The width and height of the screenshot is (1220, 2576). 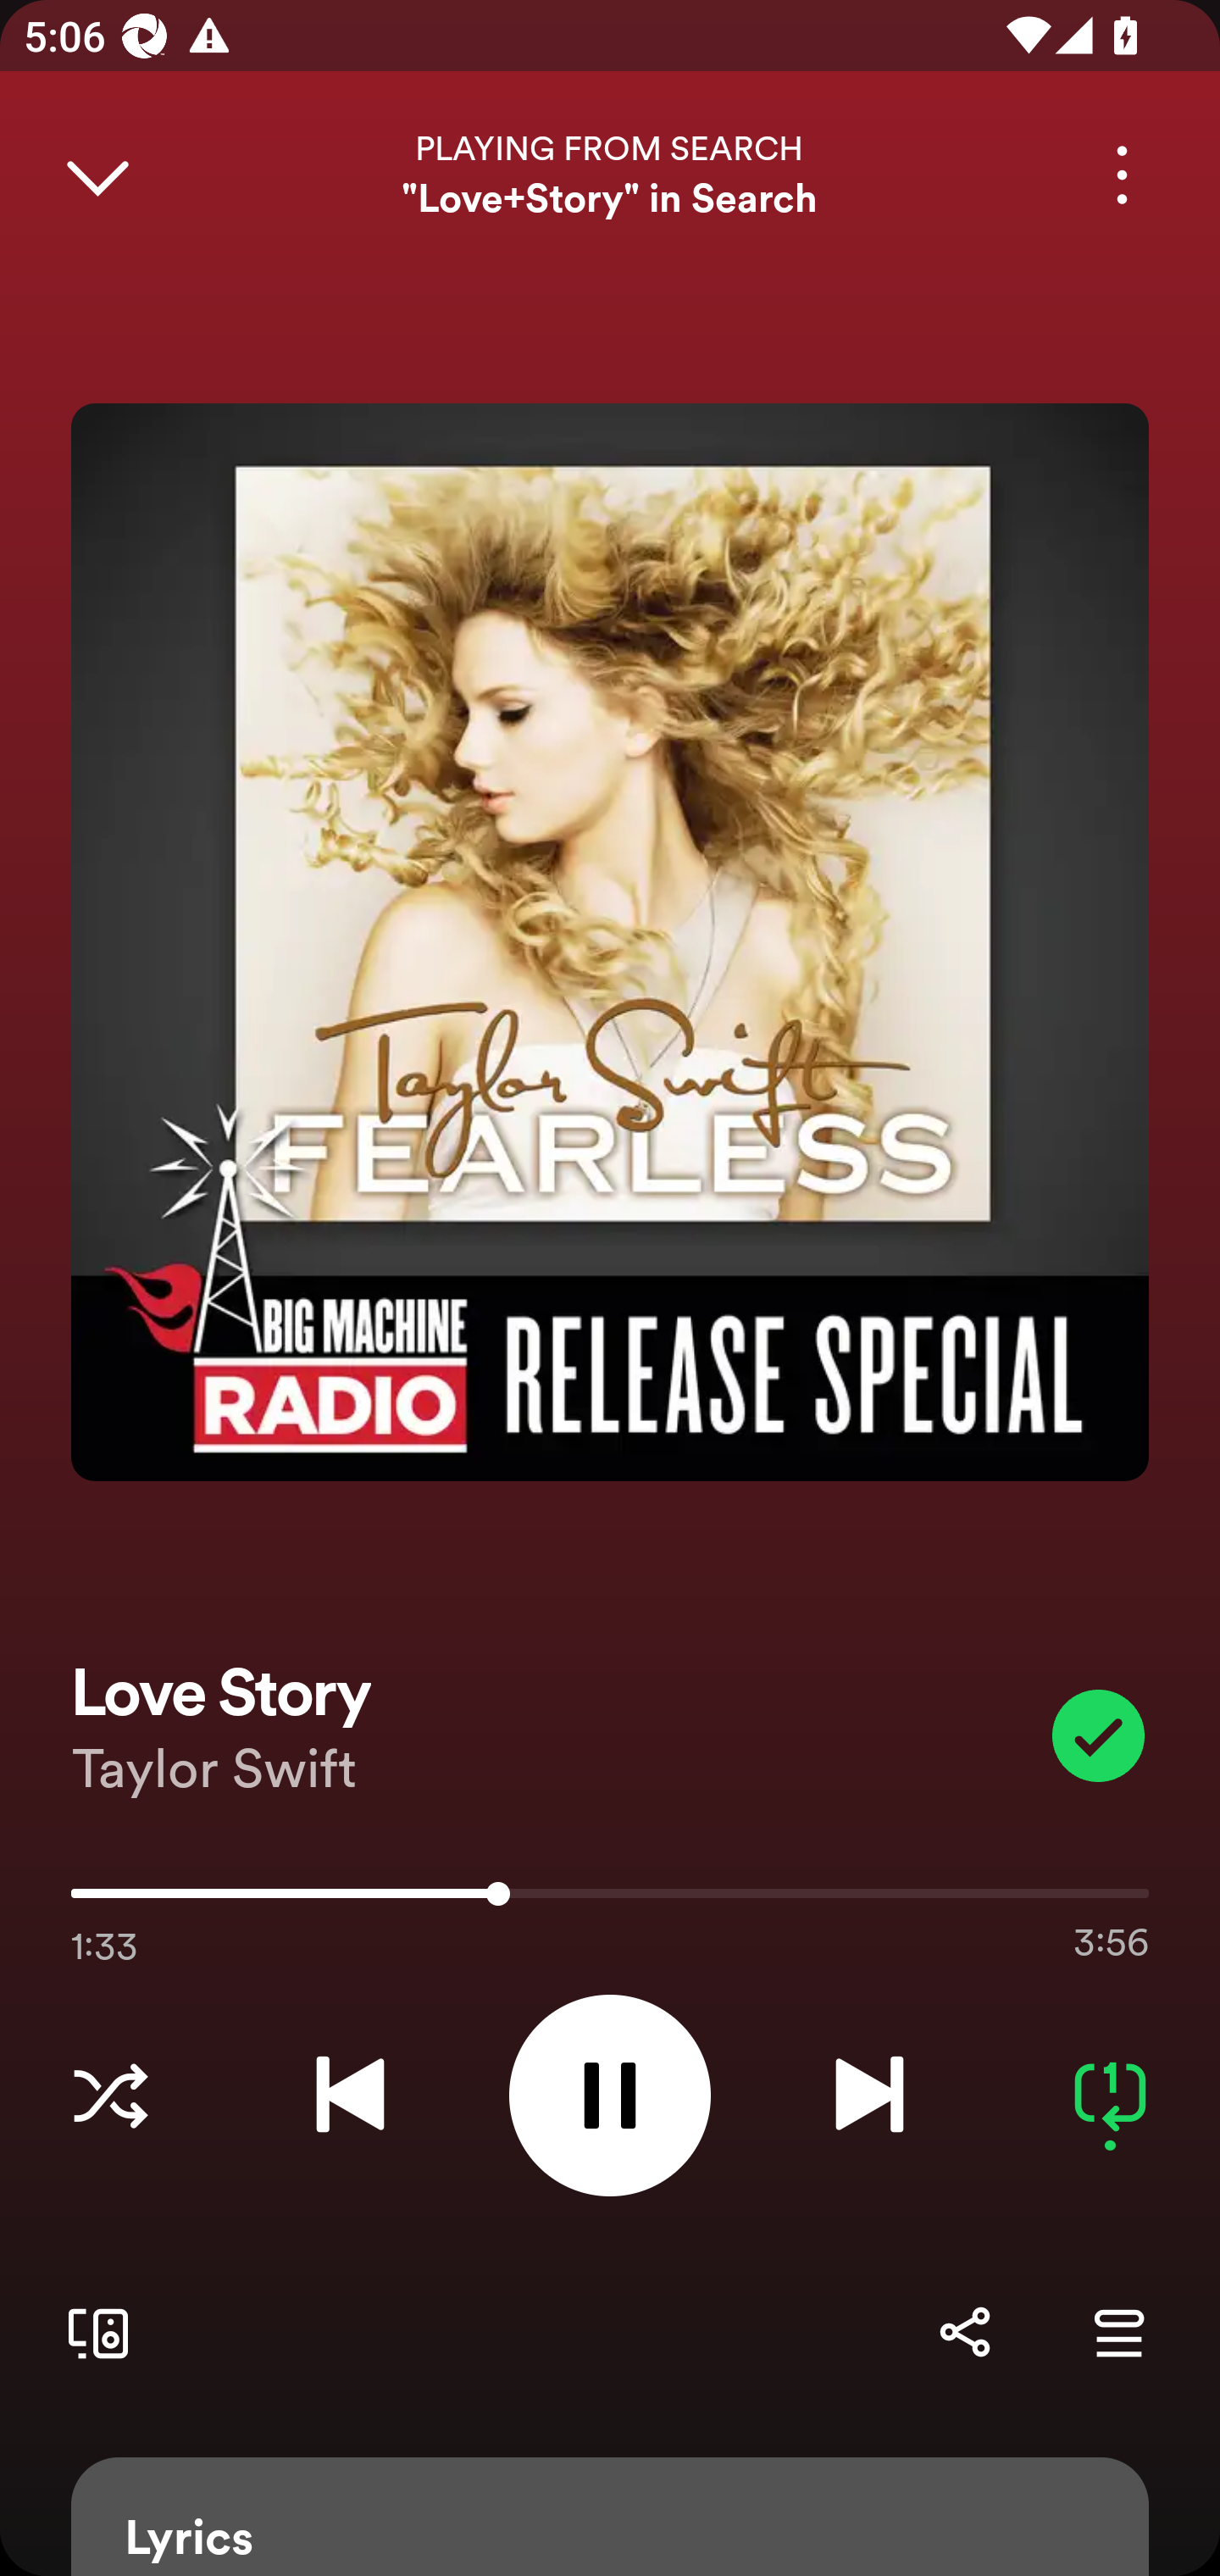 I want to click on Next, so click(x=869, y=2095).